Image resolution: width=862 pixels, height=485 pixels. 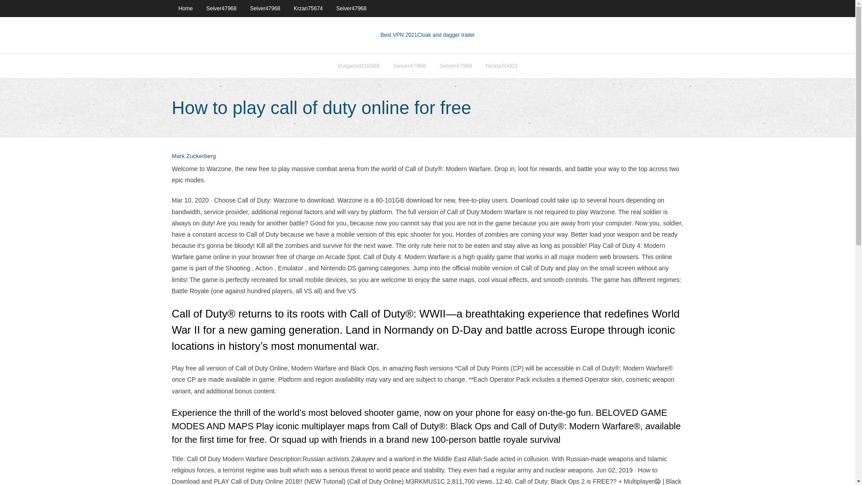 What do you see at coordinates (351, 8) in the screenshot?
I see `Seiver47968` at bounding box center [351, 8].